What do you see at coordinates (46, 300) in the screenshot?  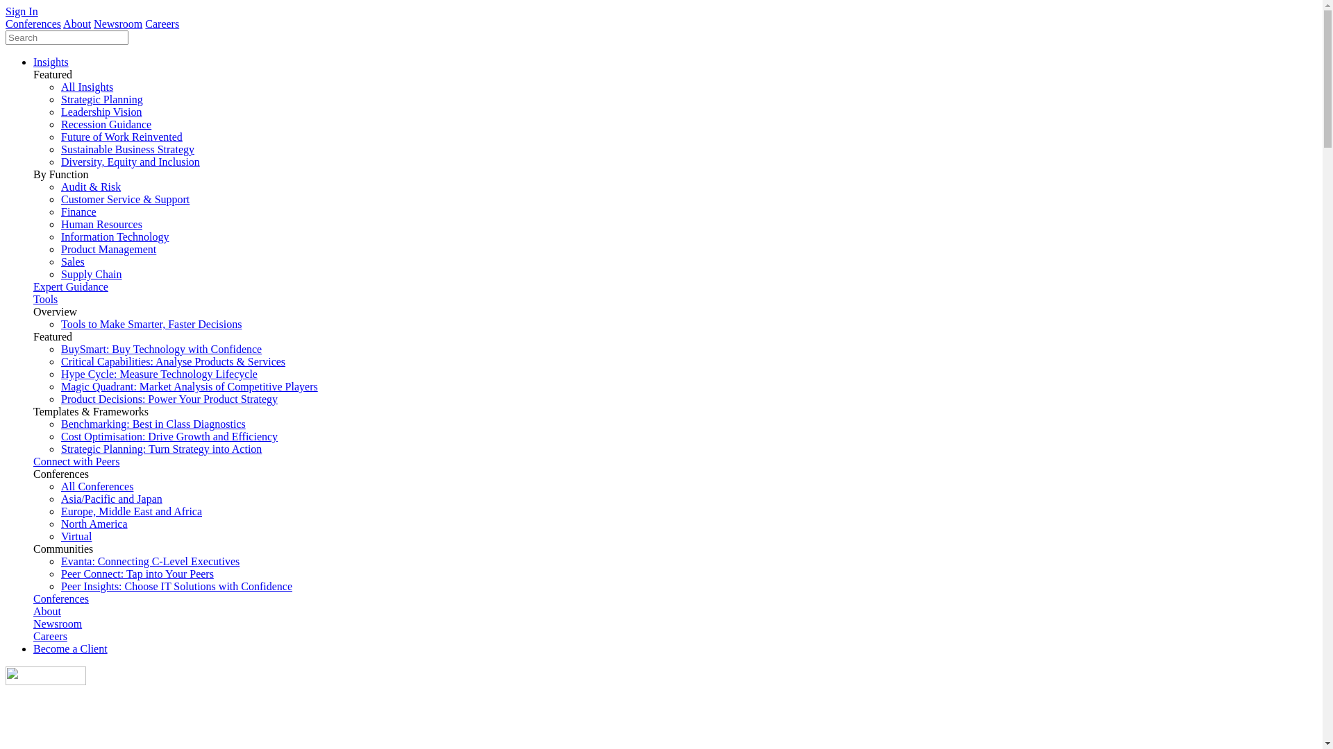 I see `Tools` at bounding box center [46, 300].